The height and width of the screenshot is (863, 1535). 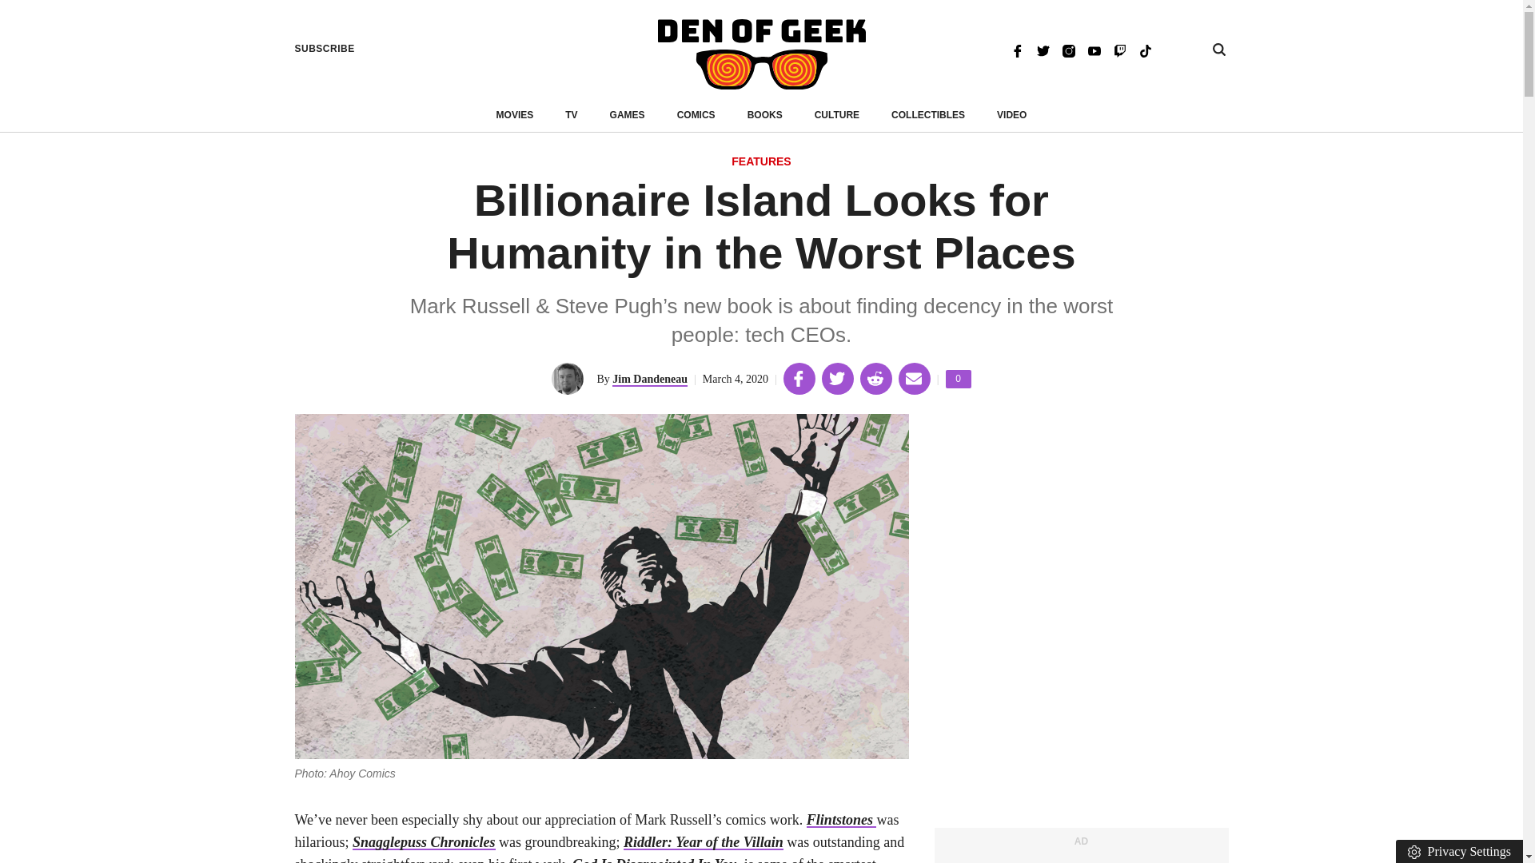 What do you see at coordinates (424, 842) in the screenshot?
I see `Snagglepuss Chronicles` at bounding box center [424, 842].